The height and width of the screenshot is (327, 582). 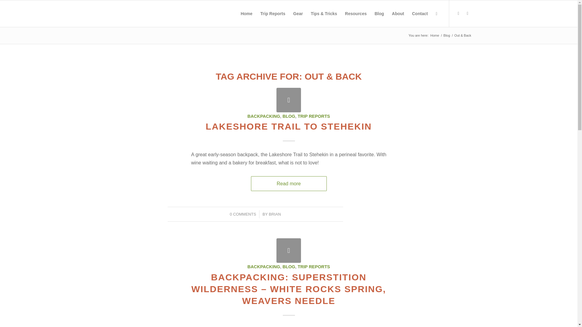 I want to click on LAKESHORE TRAIL TO STEHEKIN, so click(x=289, y=126).